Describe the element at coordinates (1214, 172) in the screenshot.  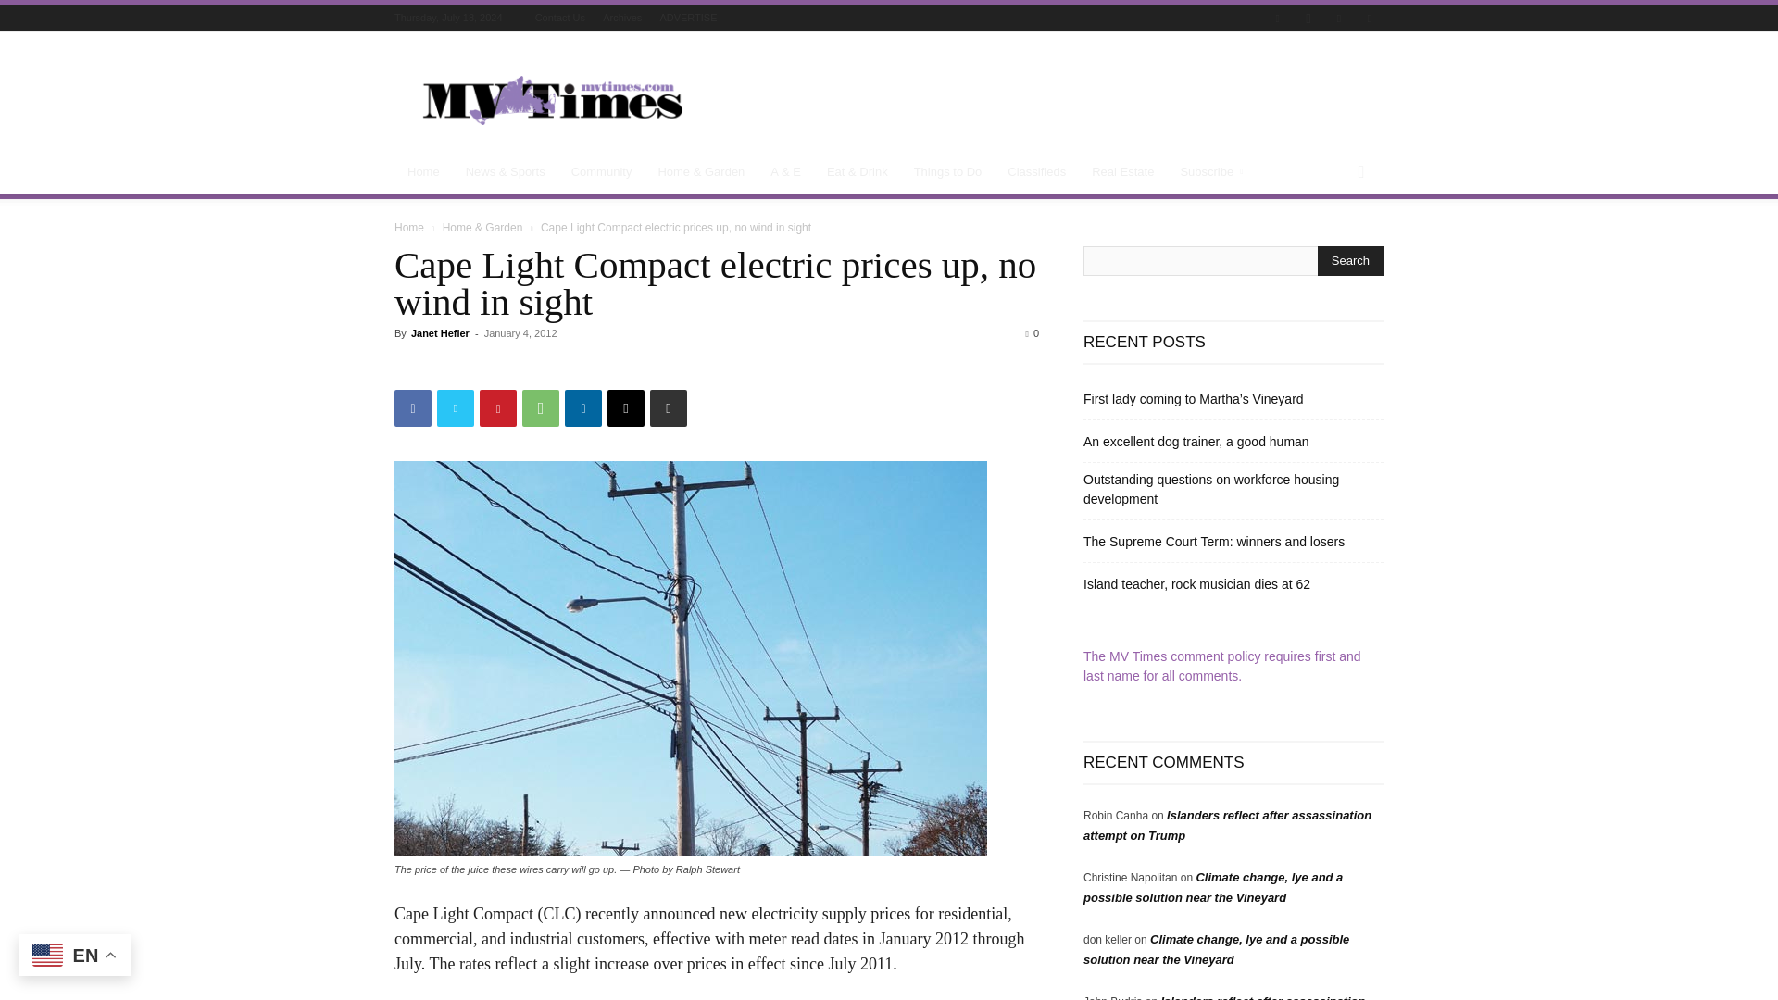
I see `Subscribe` at that location.